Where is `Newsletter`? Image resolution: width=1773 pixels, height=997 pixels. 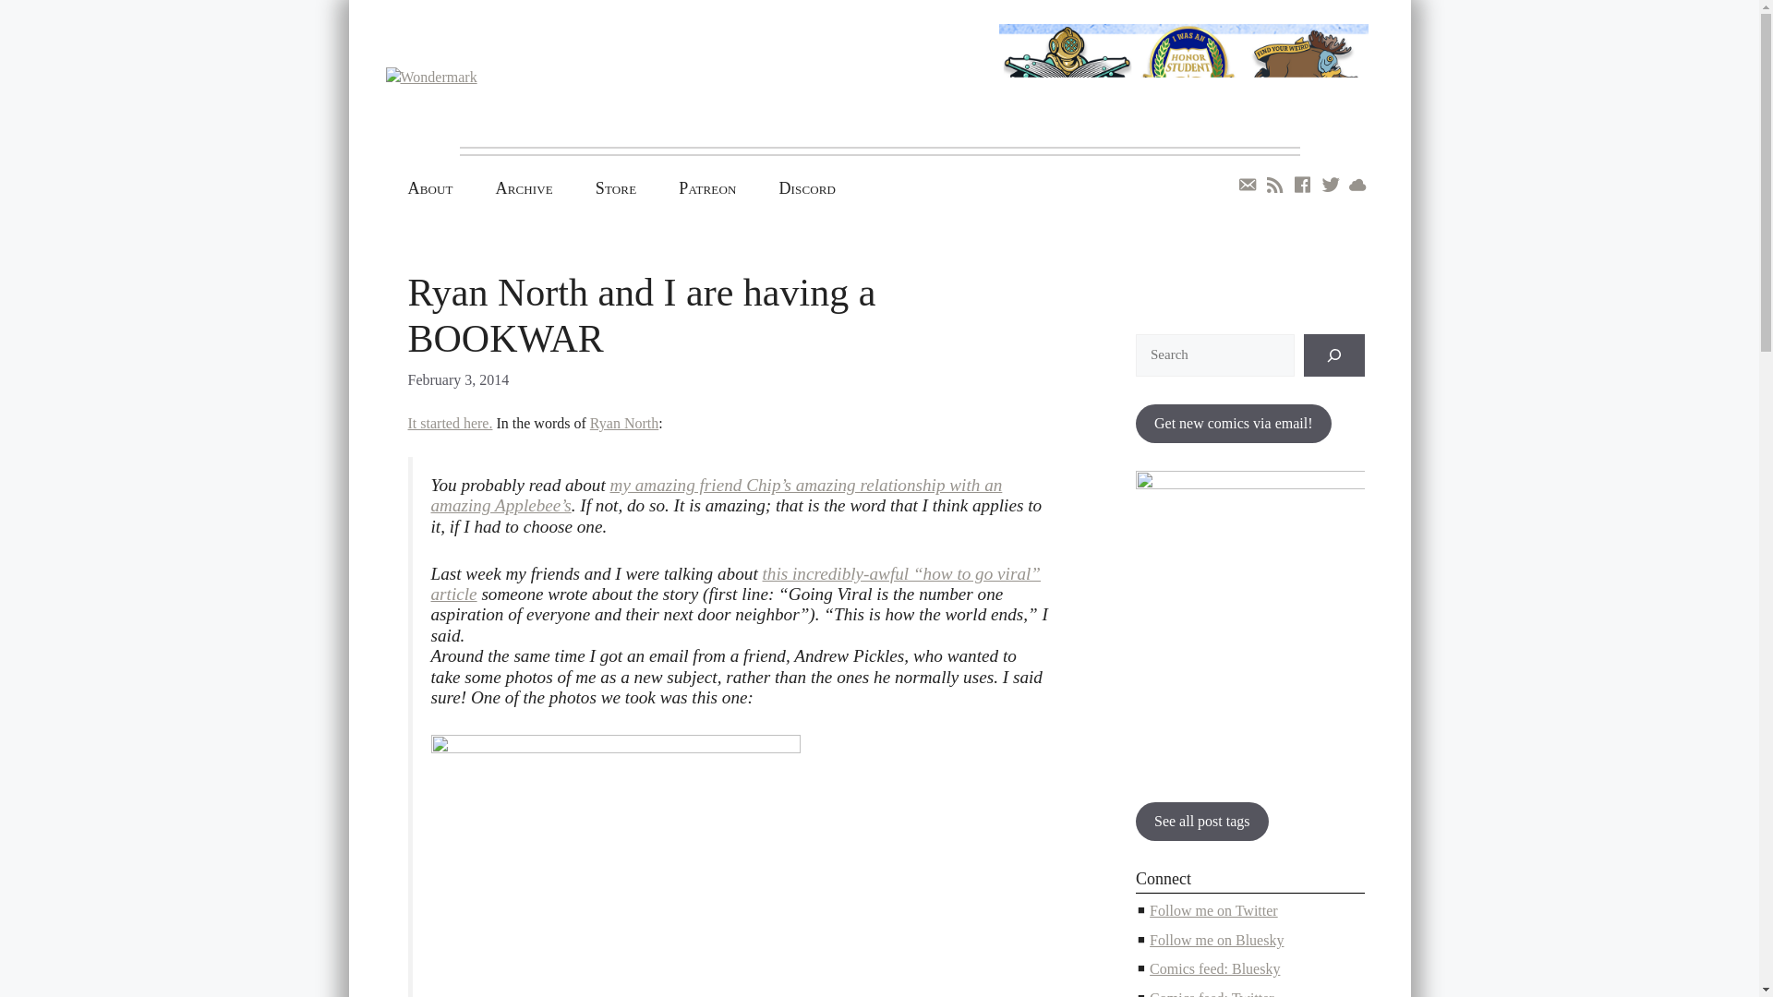
Newsletter is located at coordinates (1247, 185).